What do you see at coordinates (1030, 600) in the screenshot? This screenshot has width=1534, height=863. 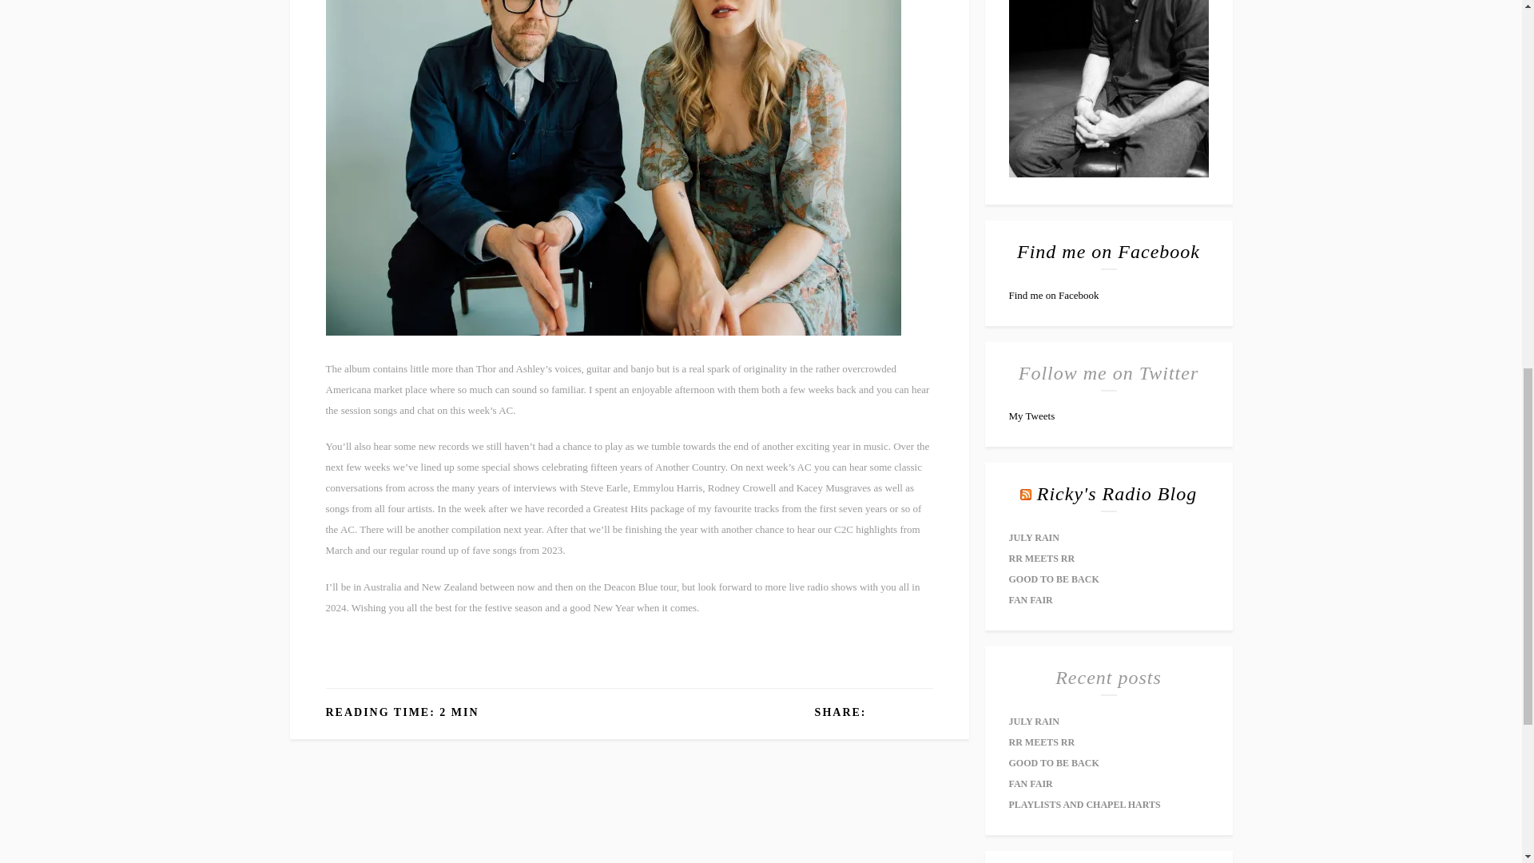 I see `FAN FAIR` at bounding box center [1030, 600].